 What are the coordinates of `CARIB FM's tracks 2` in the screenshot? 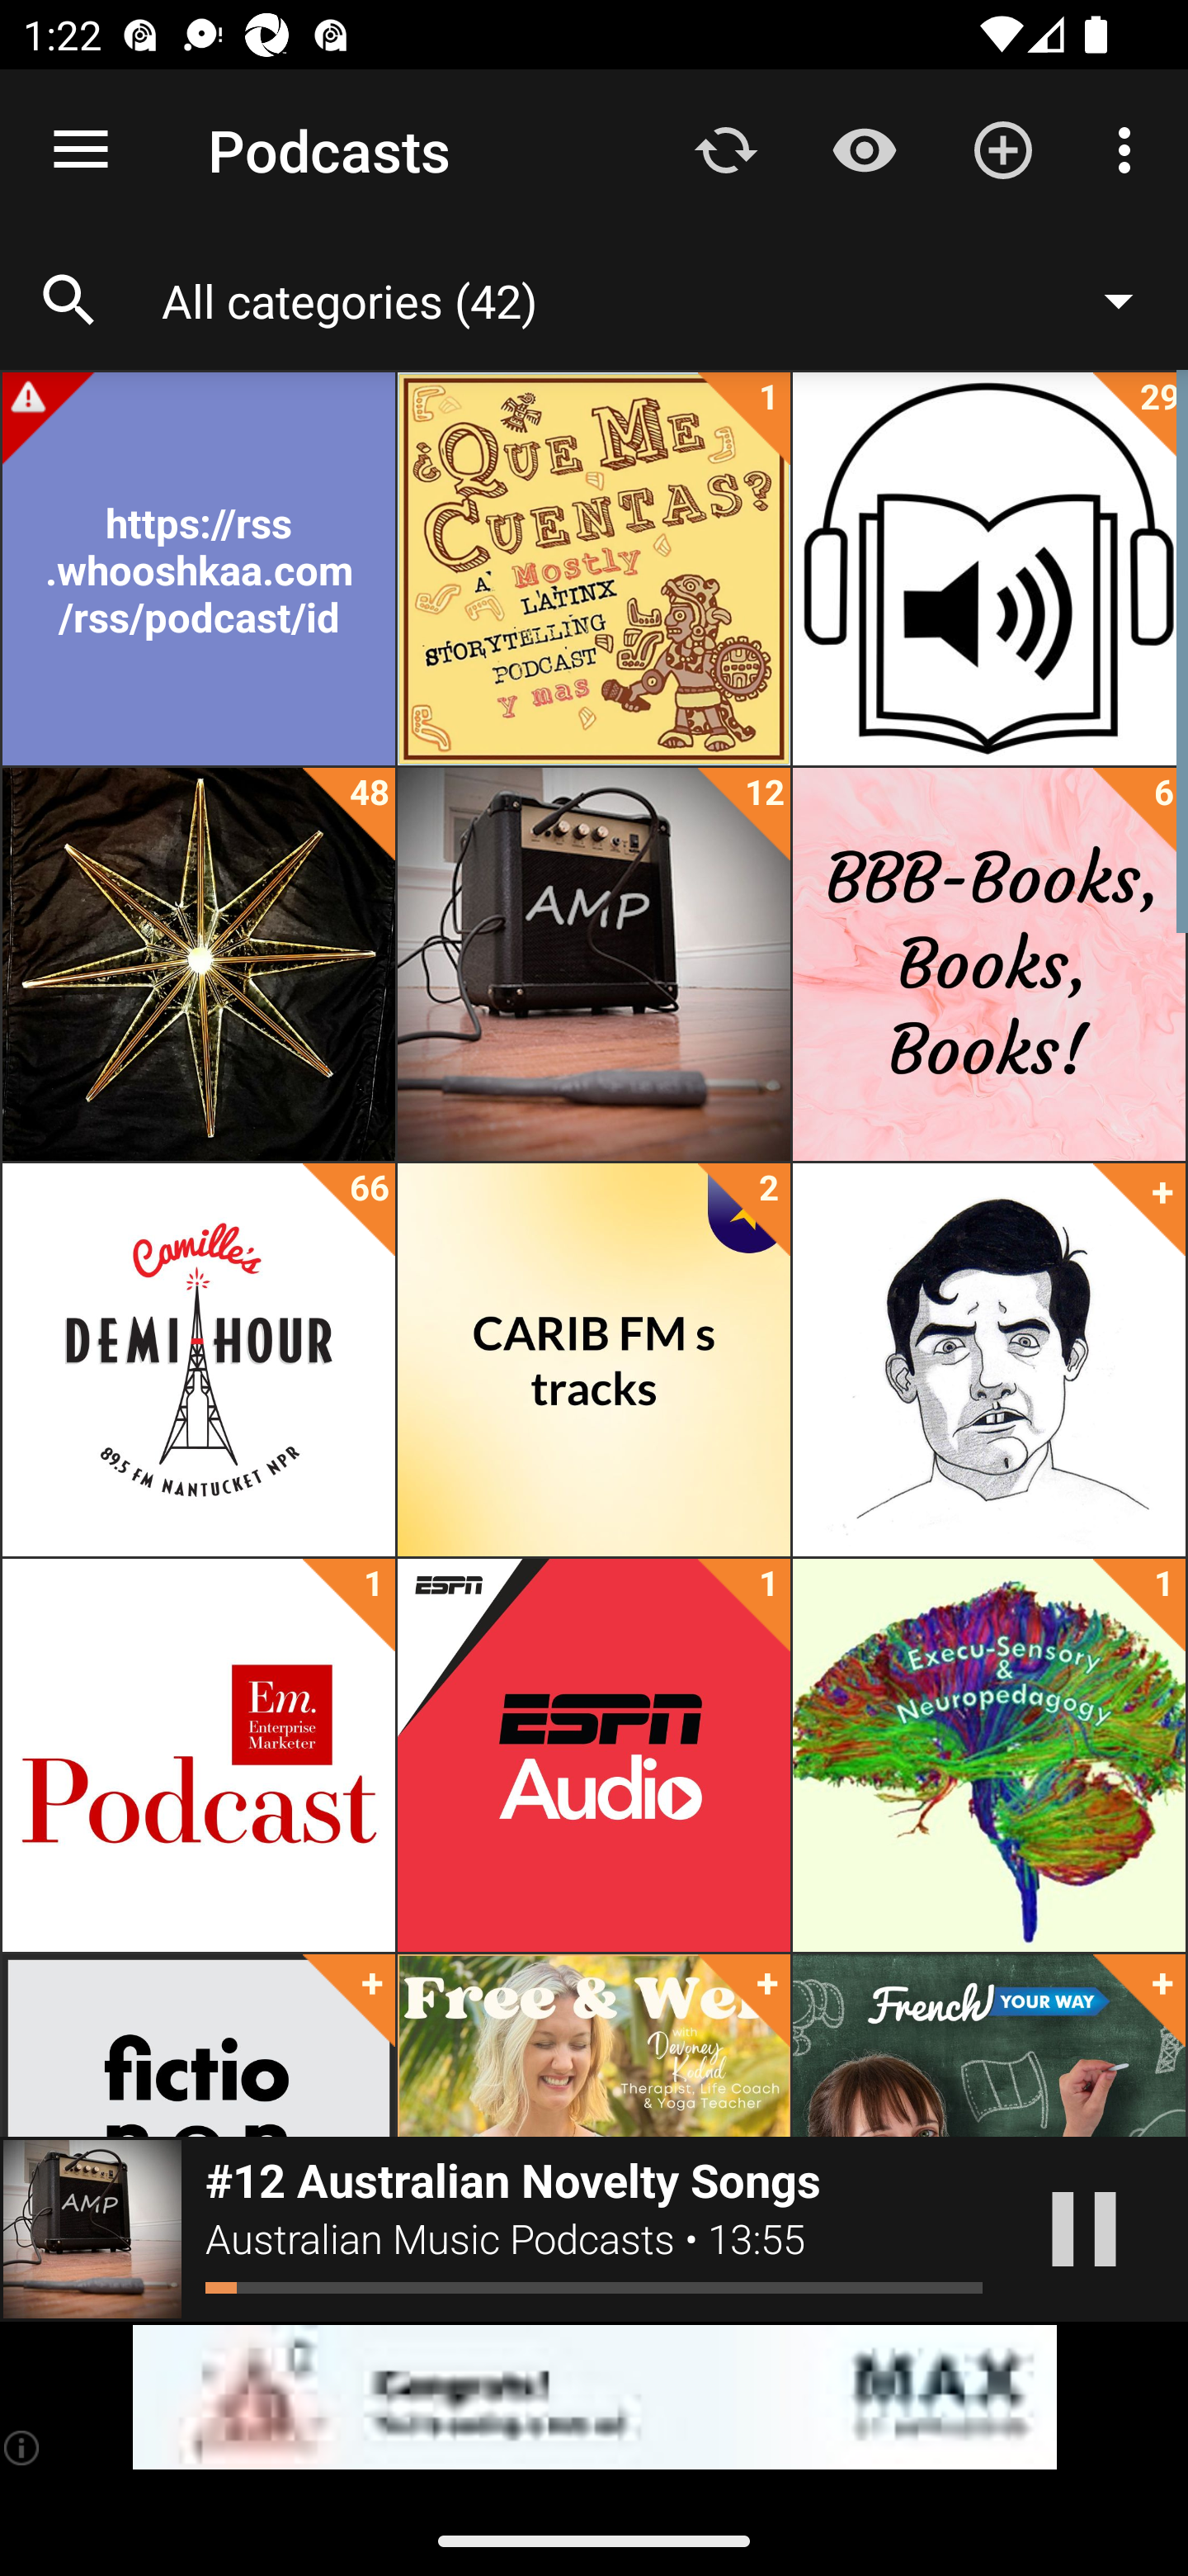 It's located at (594, 1360).